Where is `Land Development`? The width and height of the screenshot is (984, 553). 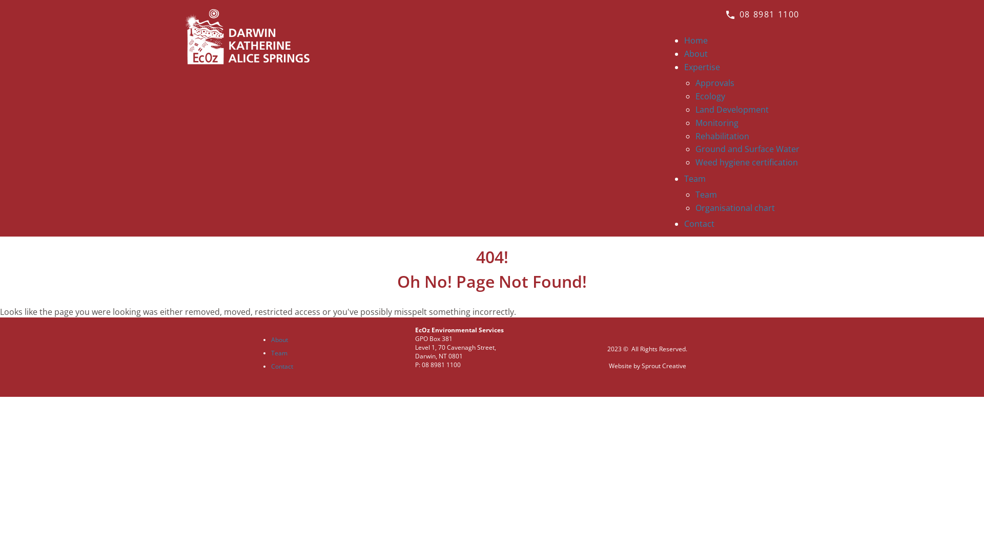
Land Development is located at coordinates (732, 110).